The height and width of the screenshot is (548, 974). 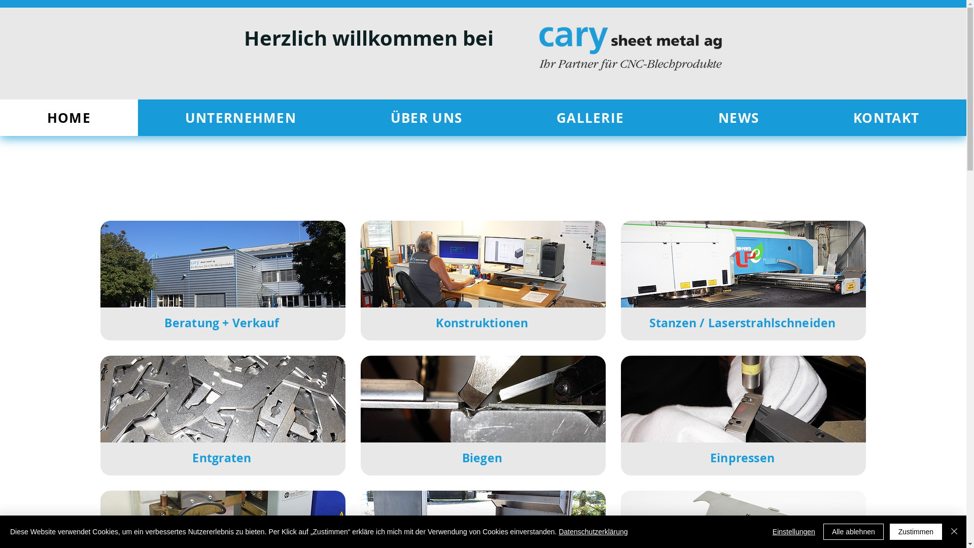 I want to click on NEWS, so click(x=739, y=118).